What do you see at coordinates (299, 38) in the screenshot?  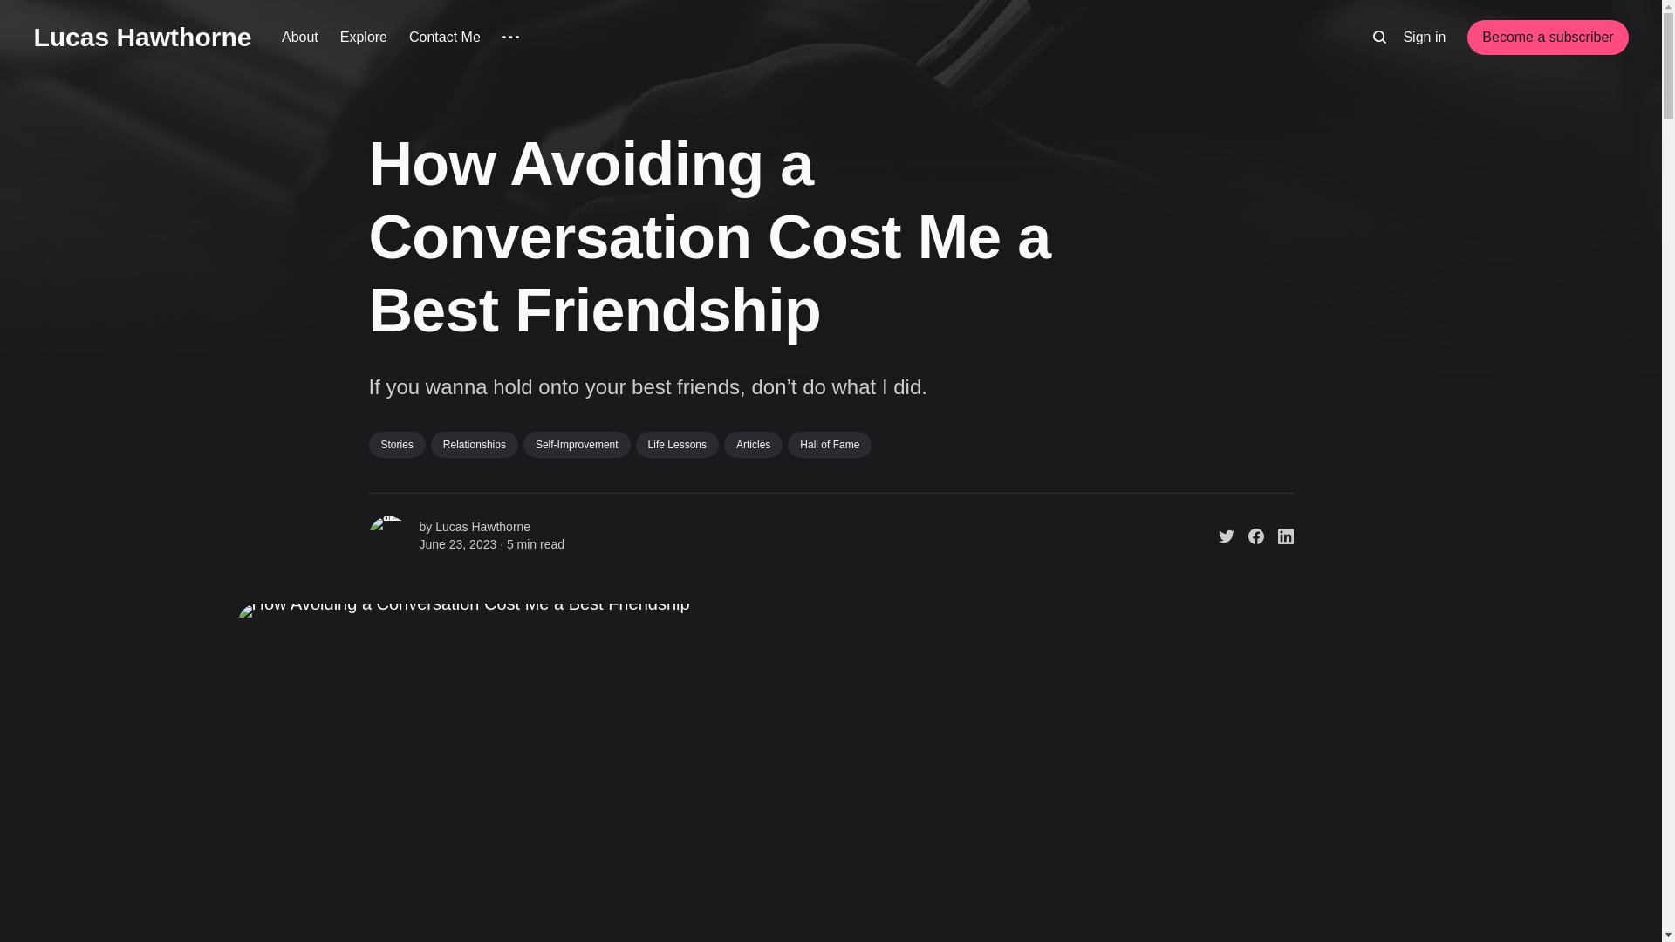 I see `About` at bounding box center [299, 38].